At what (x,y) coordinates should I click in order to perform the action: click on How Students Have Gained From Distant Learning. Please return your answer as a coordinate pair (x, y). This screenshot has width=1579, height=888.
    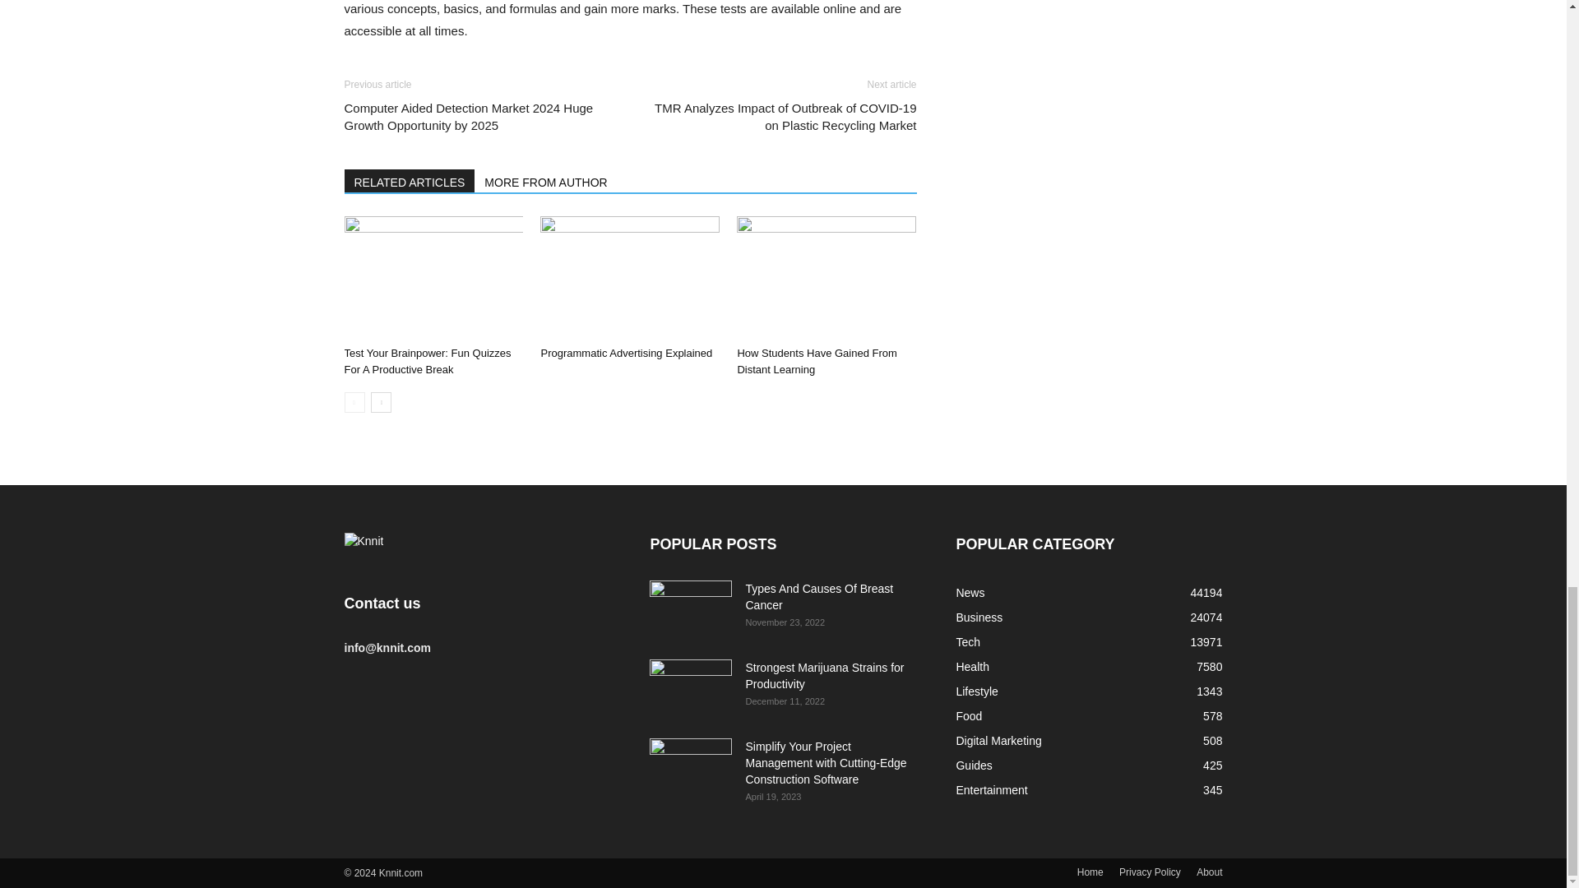
    Looking at the image, I should click on (817, 361).